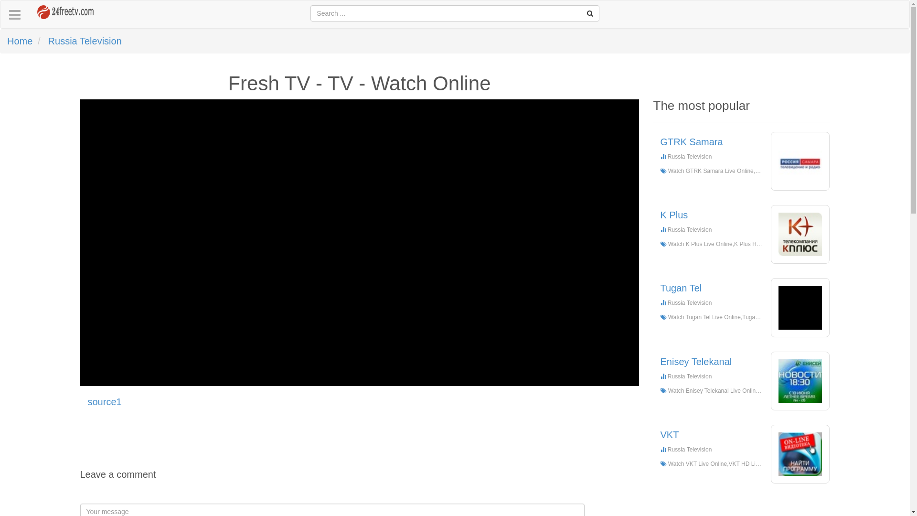 The image size is (917, 516). What do you see at coordinates (800, 308) in the screenshot?
I see `Tugan Tel` at bounding box center [800, 308].